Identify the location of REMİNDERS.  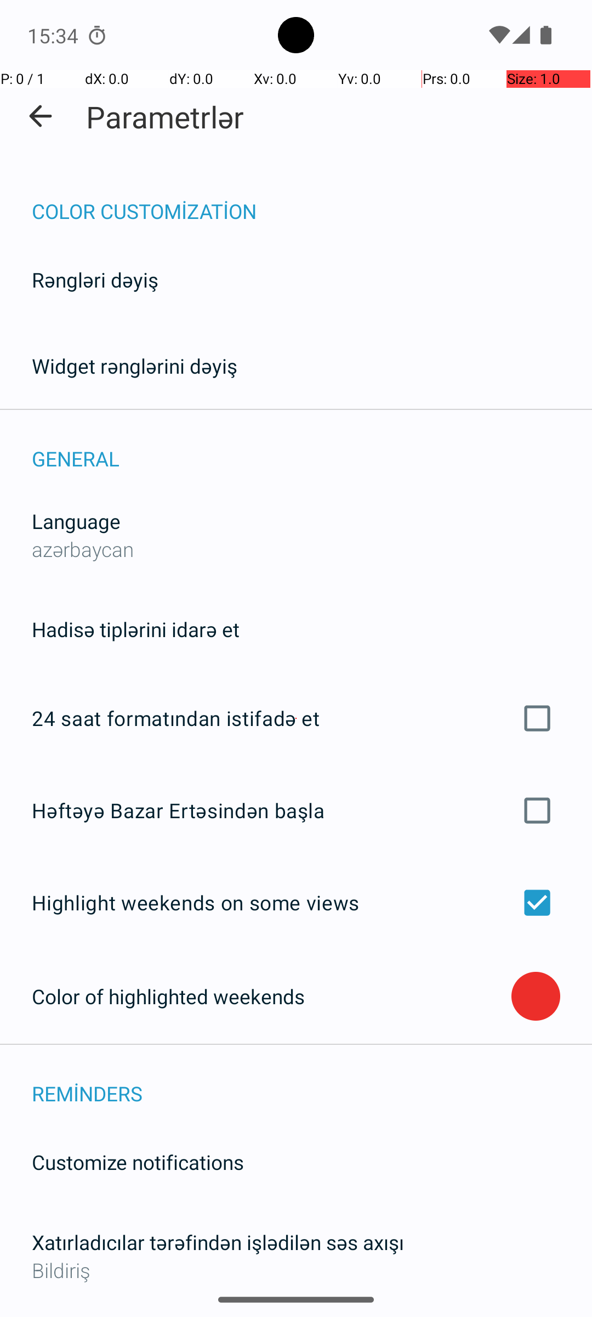
(312, 1082).